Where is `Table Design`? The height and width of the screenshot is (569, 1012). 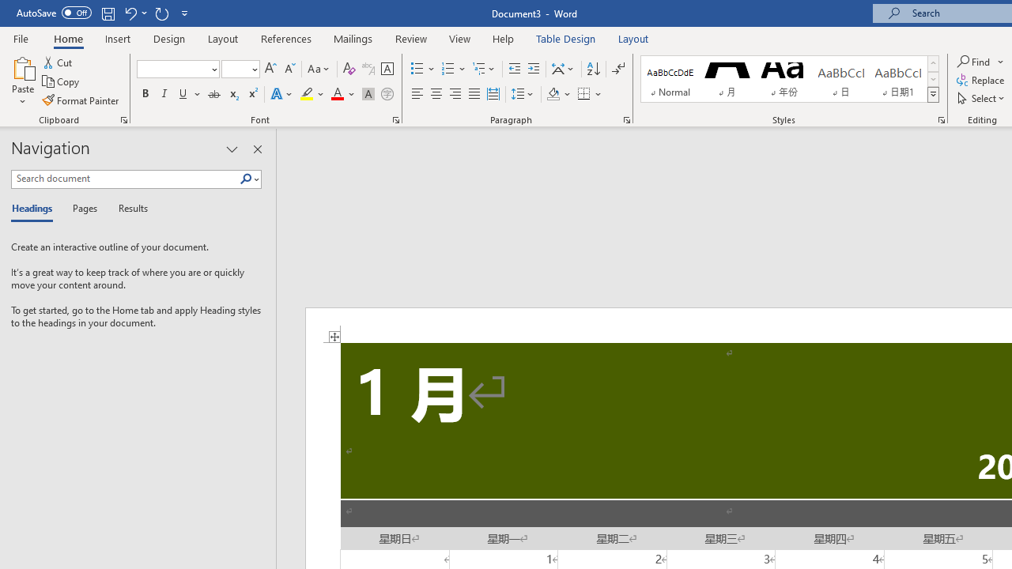
Table Design is located at coordinates (566, 38).